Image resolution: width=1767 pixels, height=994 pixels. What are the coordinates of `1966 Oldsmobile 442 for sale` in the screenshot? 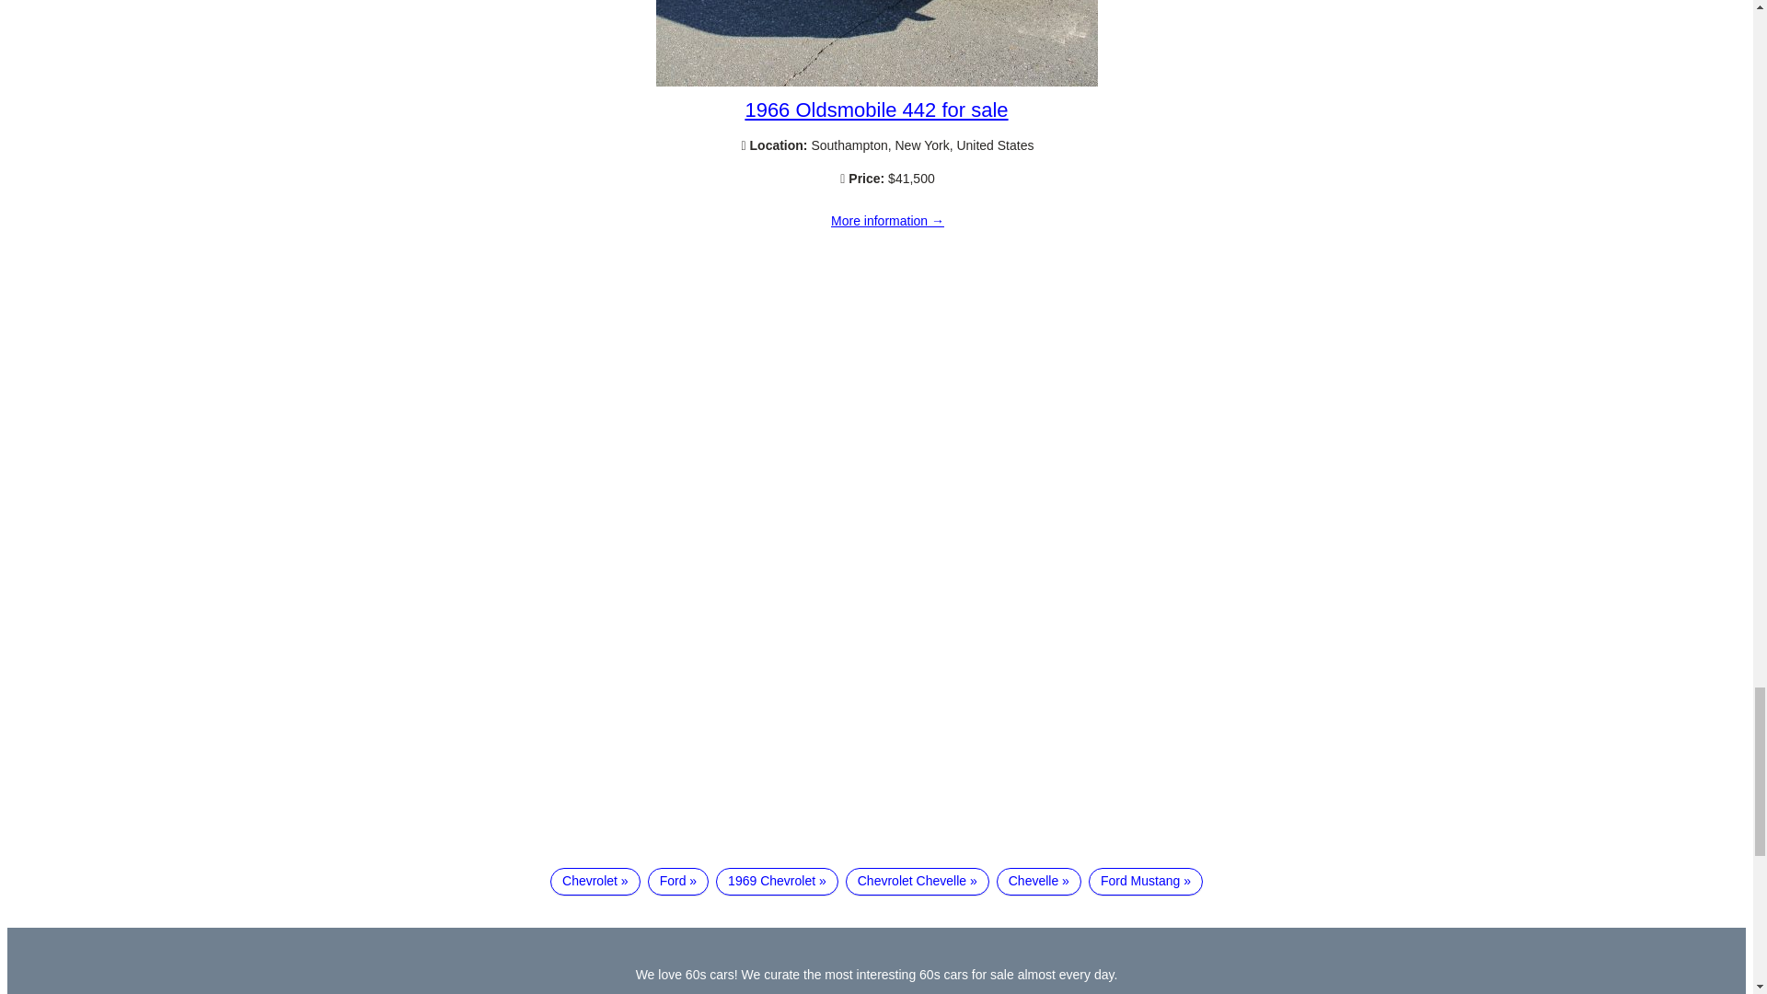 It's located at (875, 109).